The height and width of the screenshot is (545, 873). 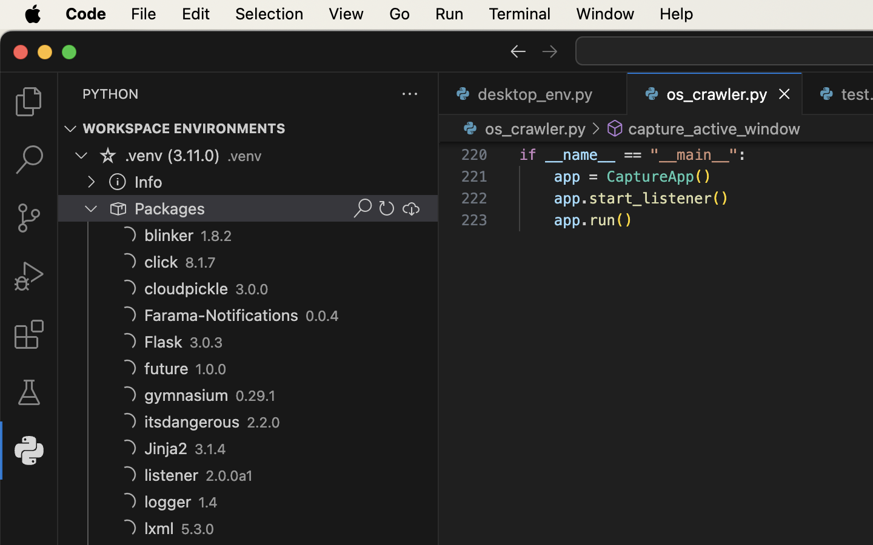 I want to click on Farama-Notifications, so click(x=222, y=315).